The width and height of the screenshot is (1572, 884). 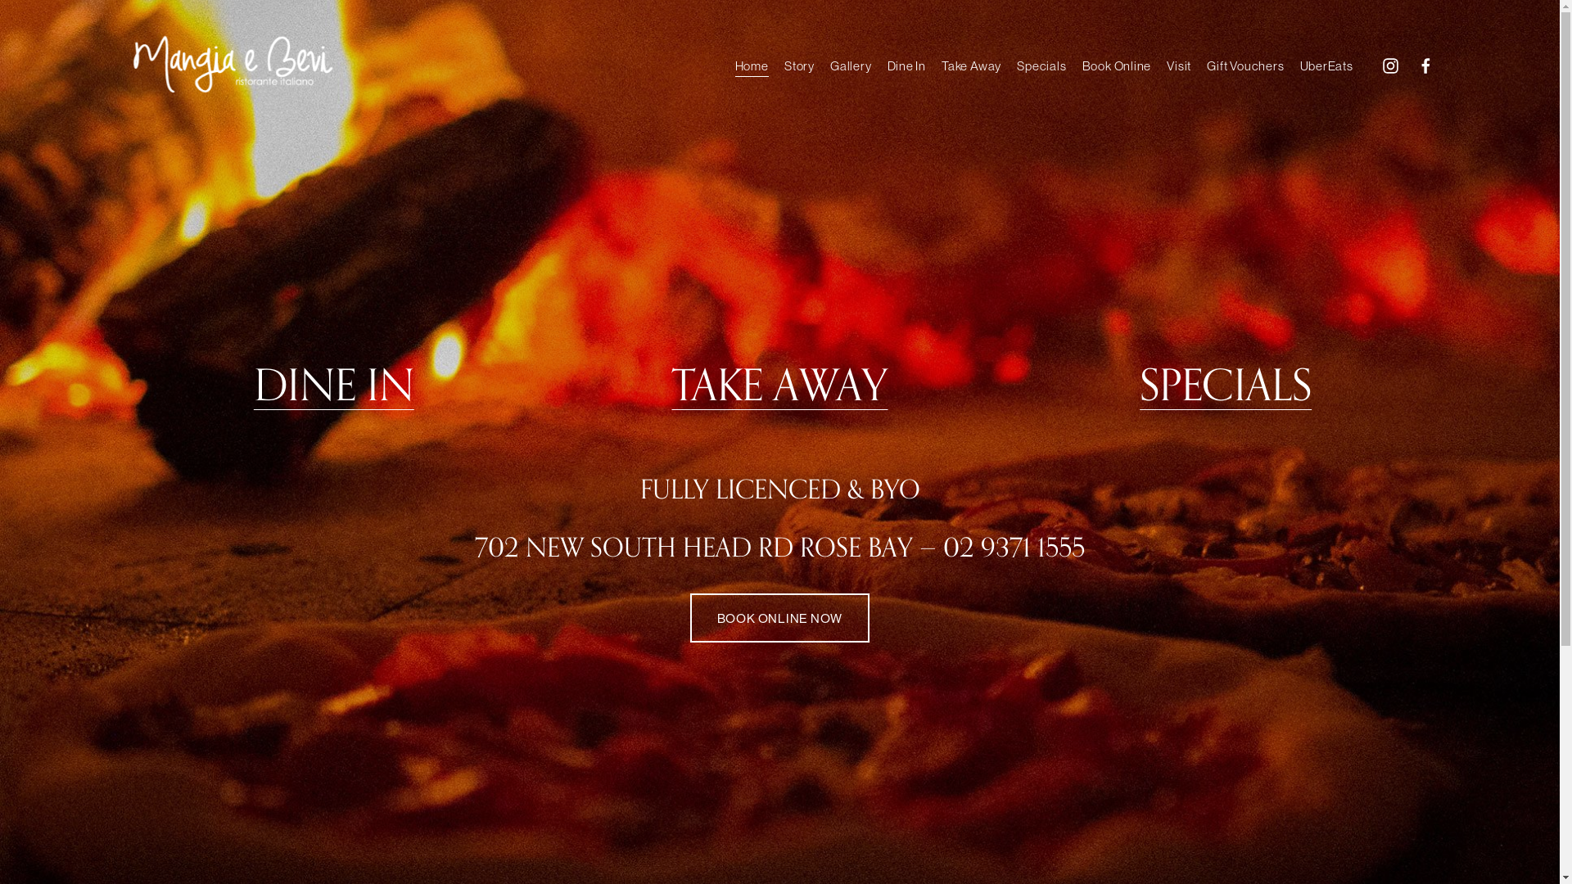 What do you see at coordinates (1326, 65) in the screenshot?
I see `UberEats` at bounding box center [1326, 65].